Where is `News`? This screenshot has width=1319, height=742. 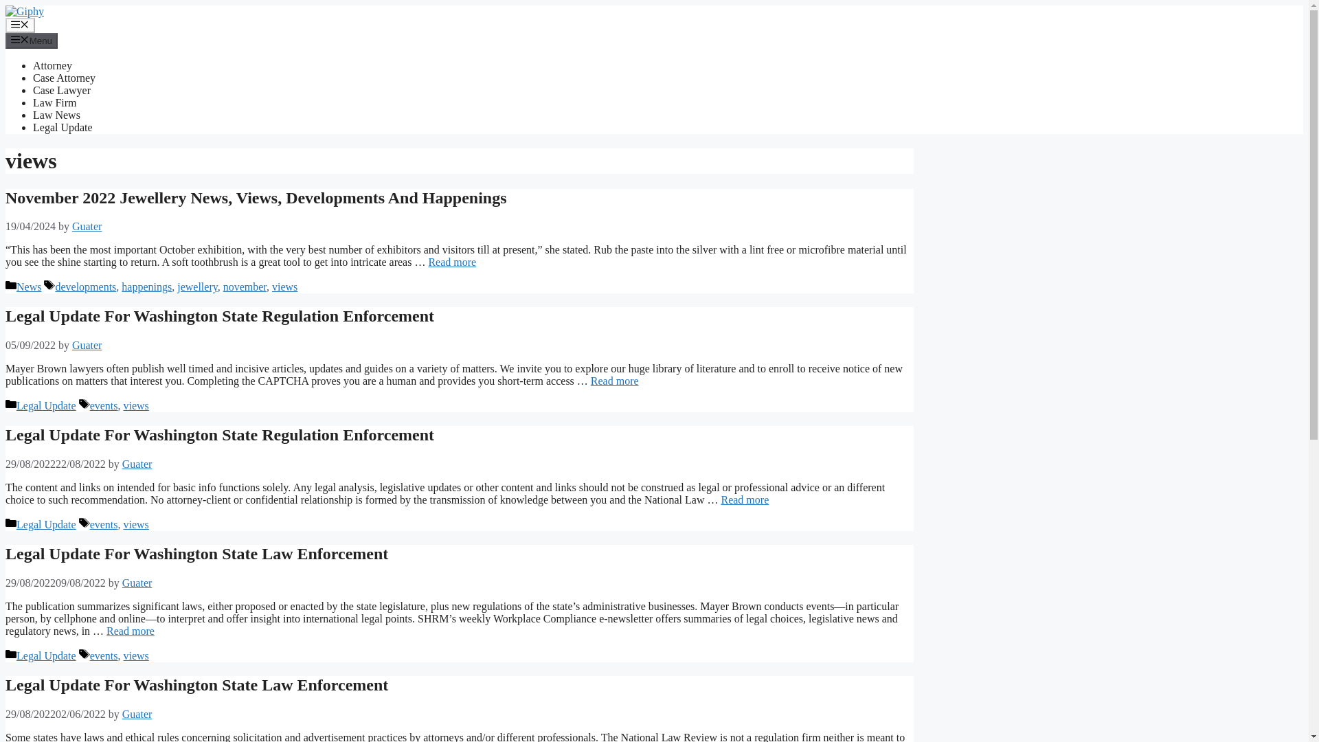 News is located at coordinates (28, 286).